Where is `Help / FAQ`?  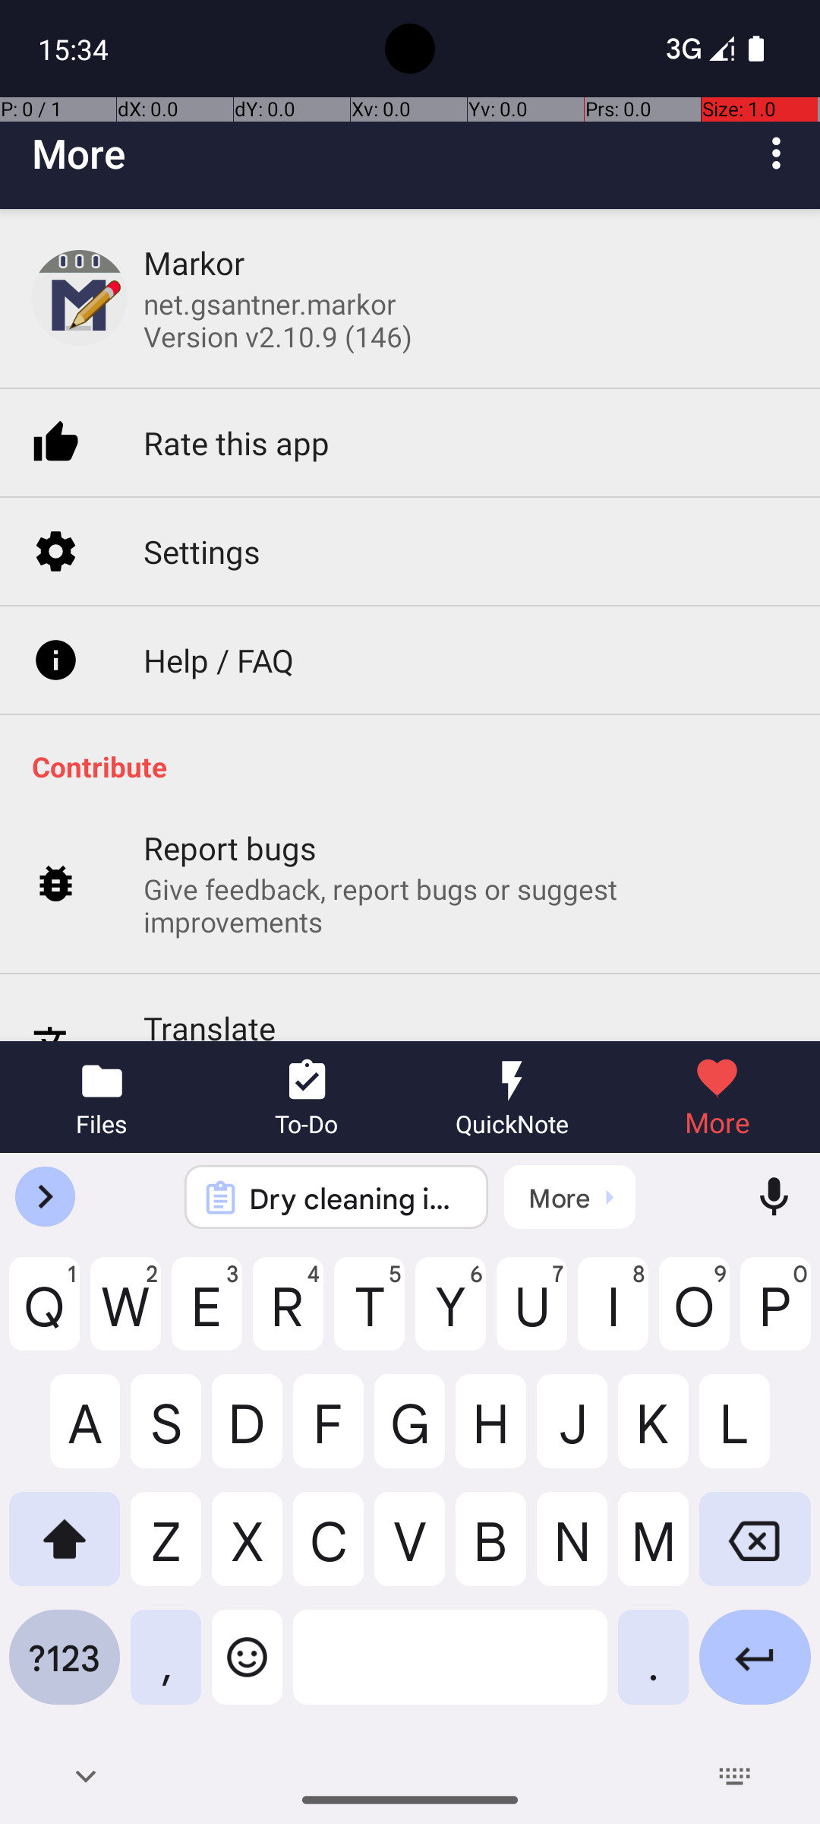
Help / FAQ is located at coordinates (219, 660).